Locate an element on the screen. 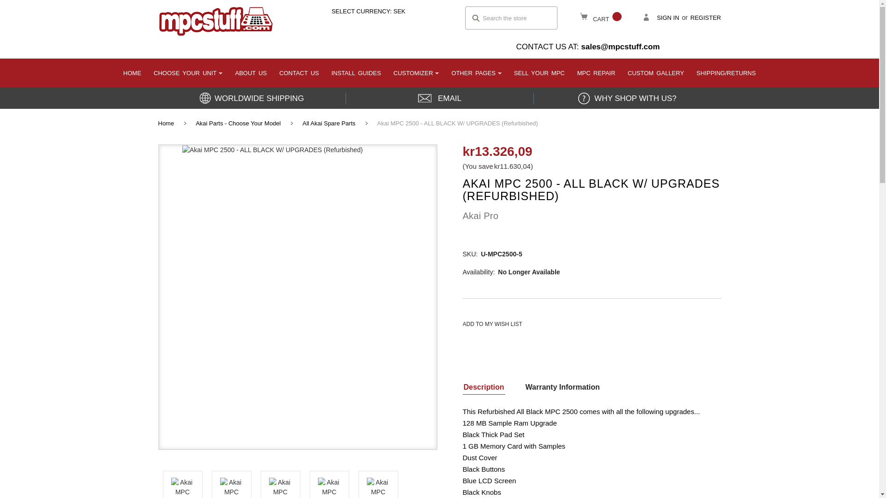 The height and width of the screenshot is (498, 886). HOME is located at coordinates (132, 72).